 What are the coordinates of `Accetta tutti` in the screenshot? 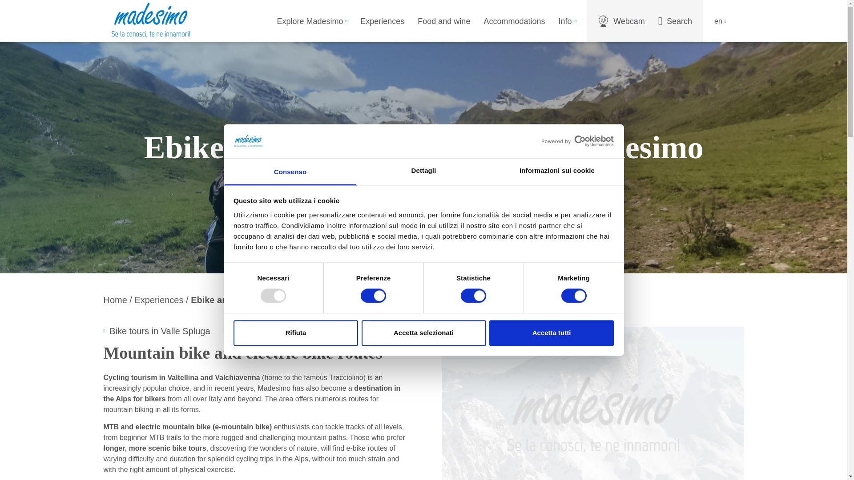 It's located at (552, 332).